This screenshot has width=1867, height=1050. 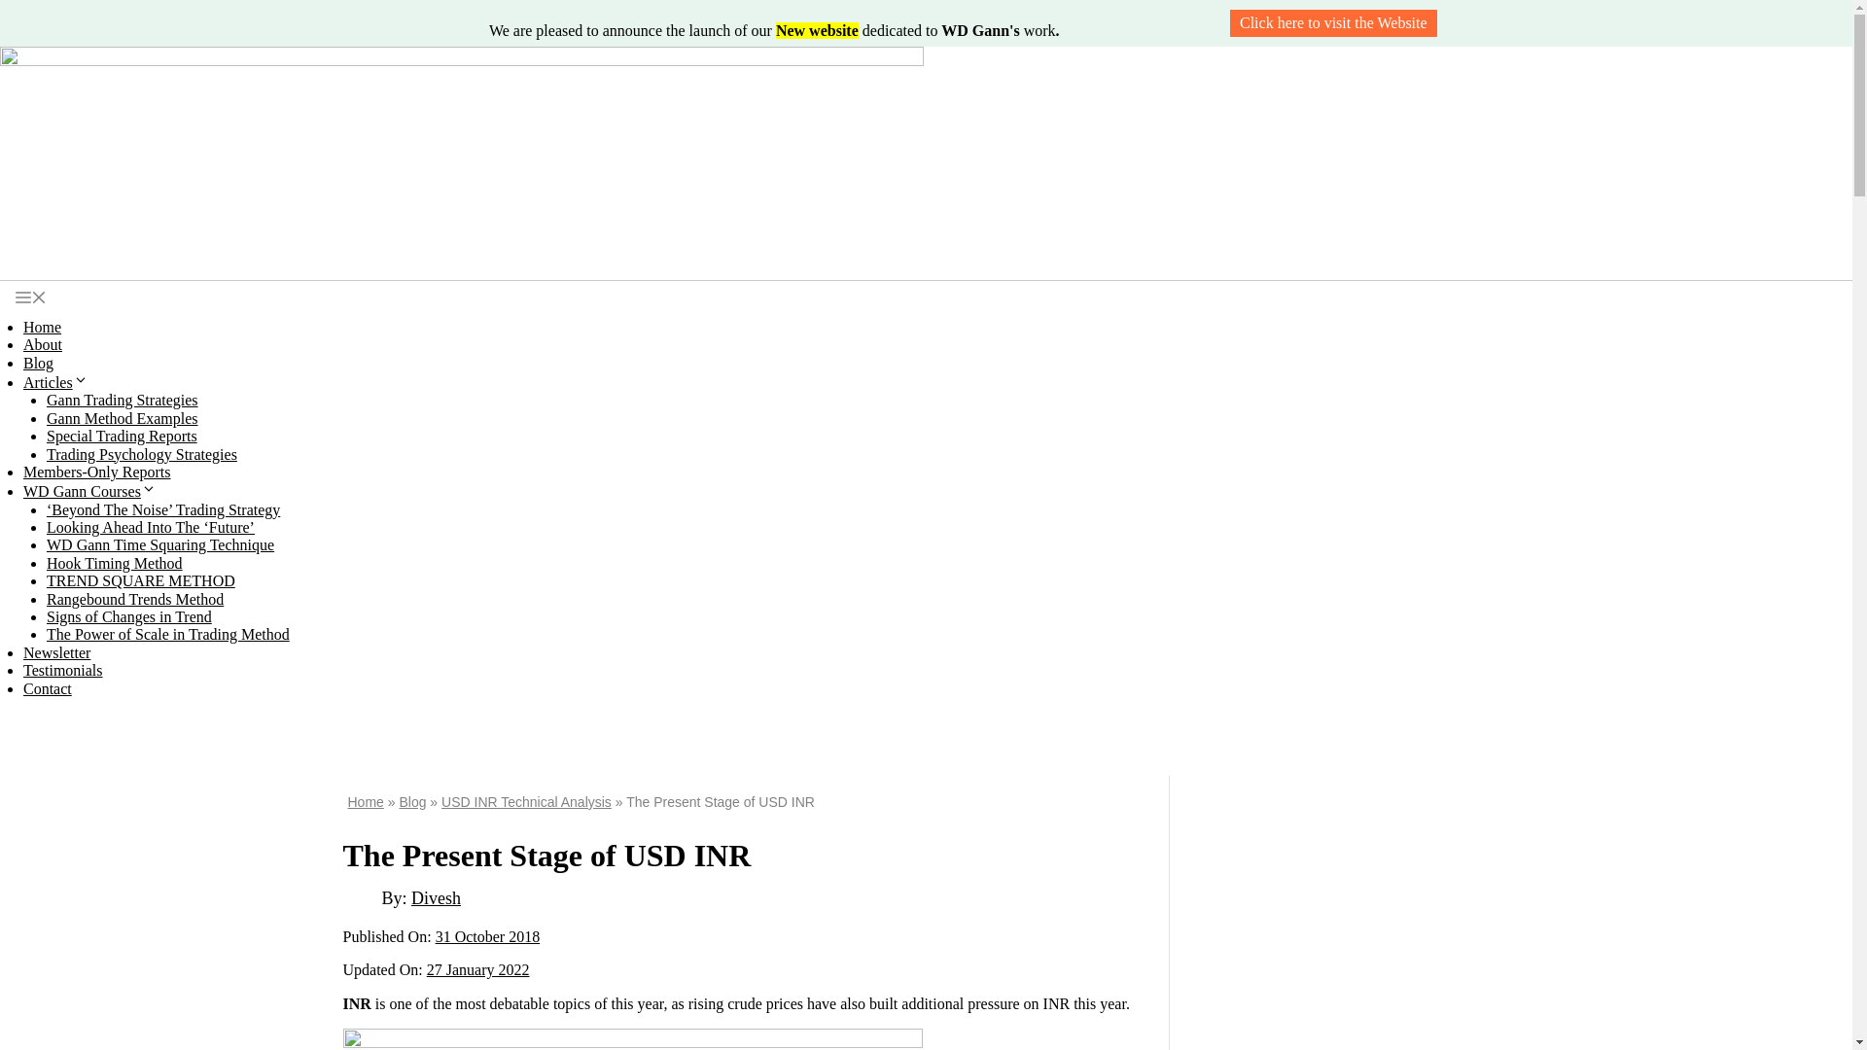 What do you see at coordinates (42, 344) in the screenshot?
I see `About` at bounding box center [42, 344].